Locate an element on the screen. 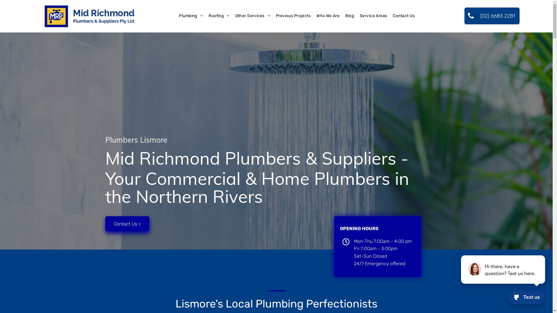  Contact Us > is located at coordinates (127, 224).